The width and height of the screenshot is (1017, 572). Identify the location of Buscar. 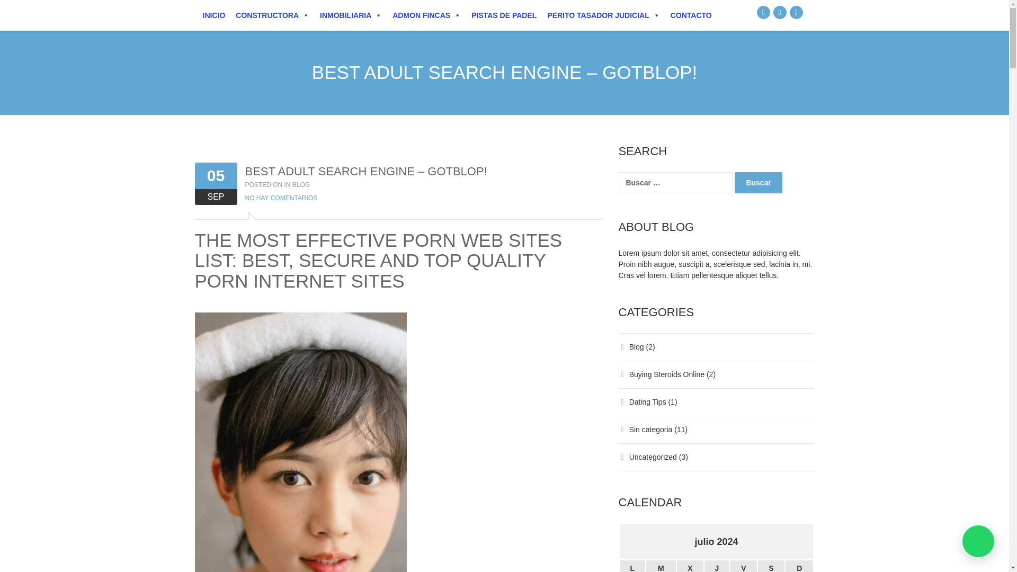
(758, 182).